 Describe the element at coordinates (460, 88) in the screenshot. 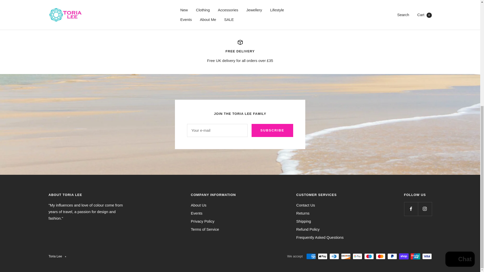

I see `Shopify online store chat` at that location.